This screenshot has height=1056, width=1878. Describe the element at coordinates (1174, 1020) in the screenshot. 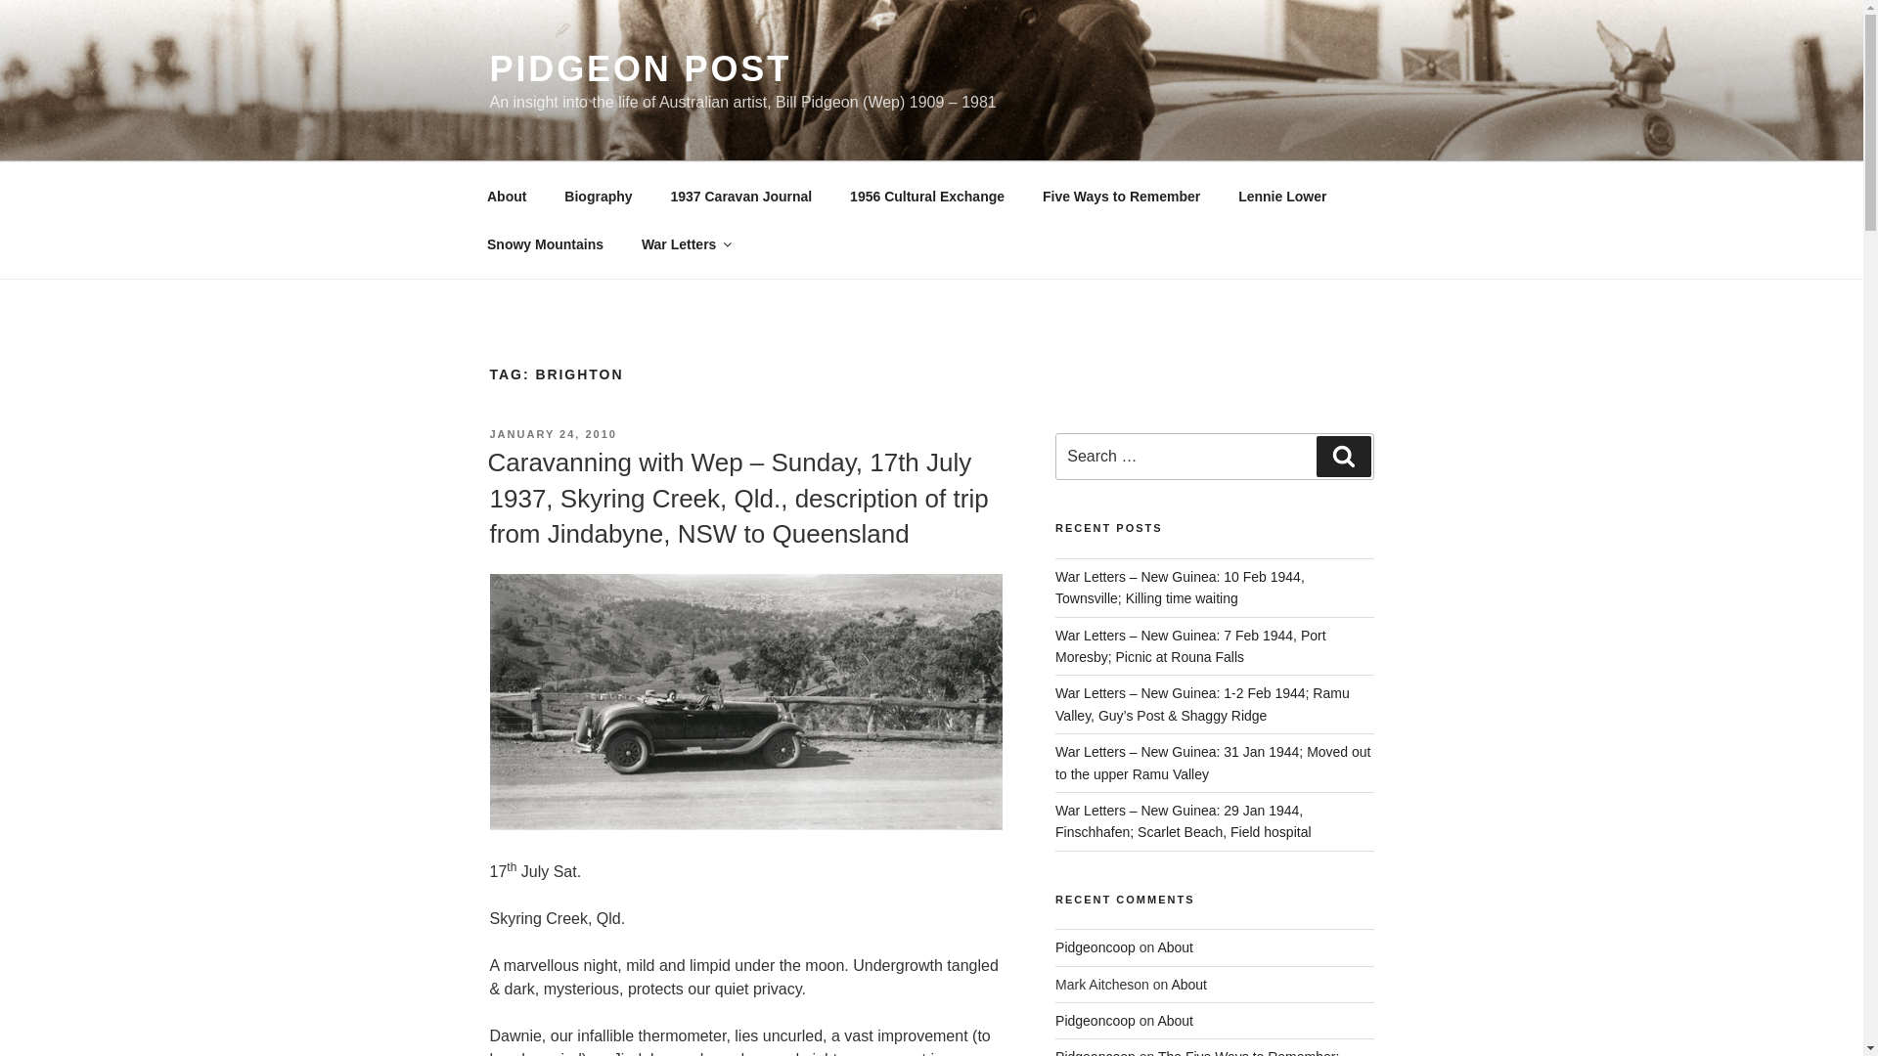

I see `About` at that location.